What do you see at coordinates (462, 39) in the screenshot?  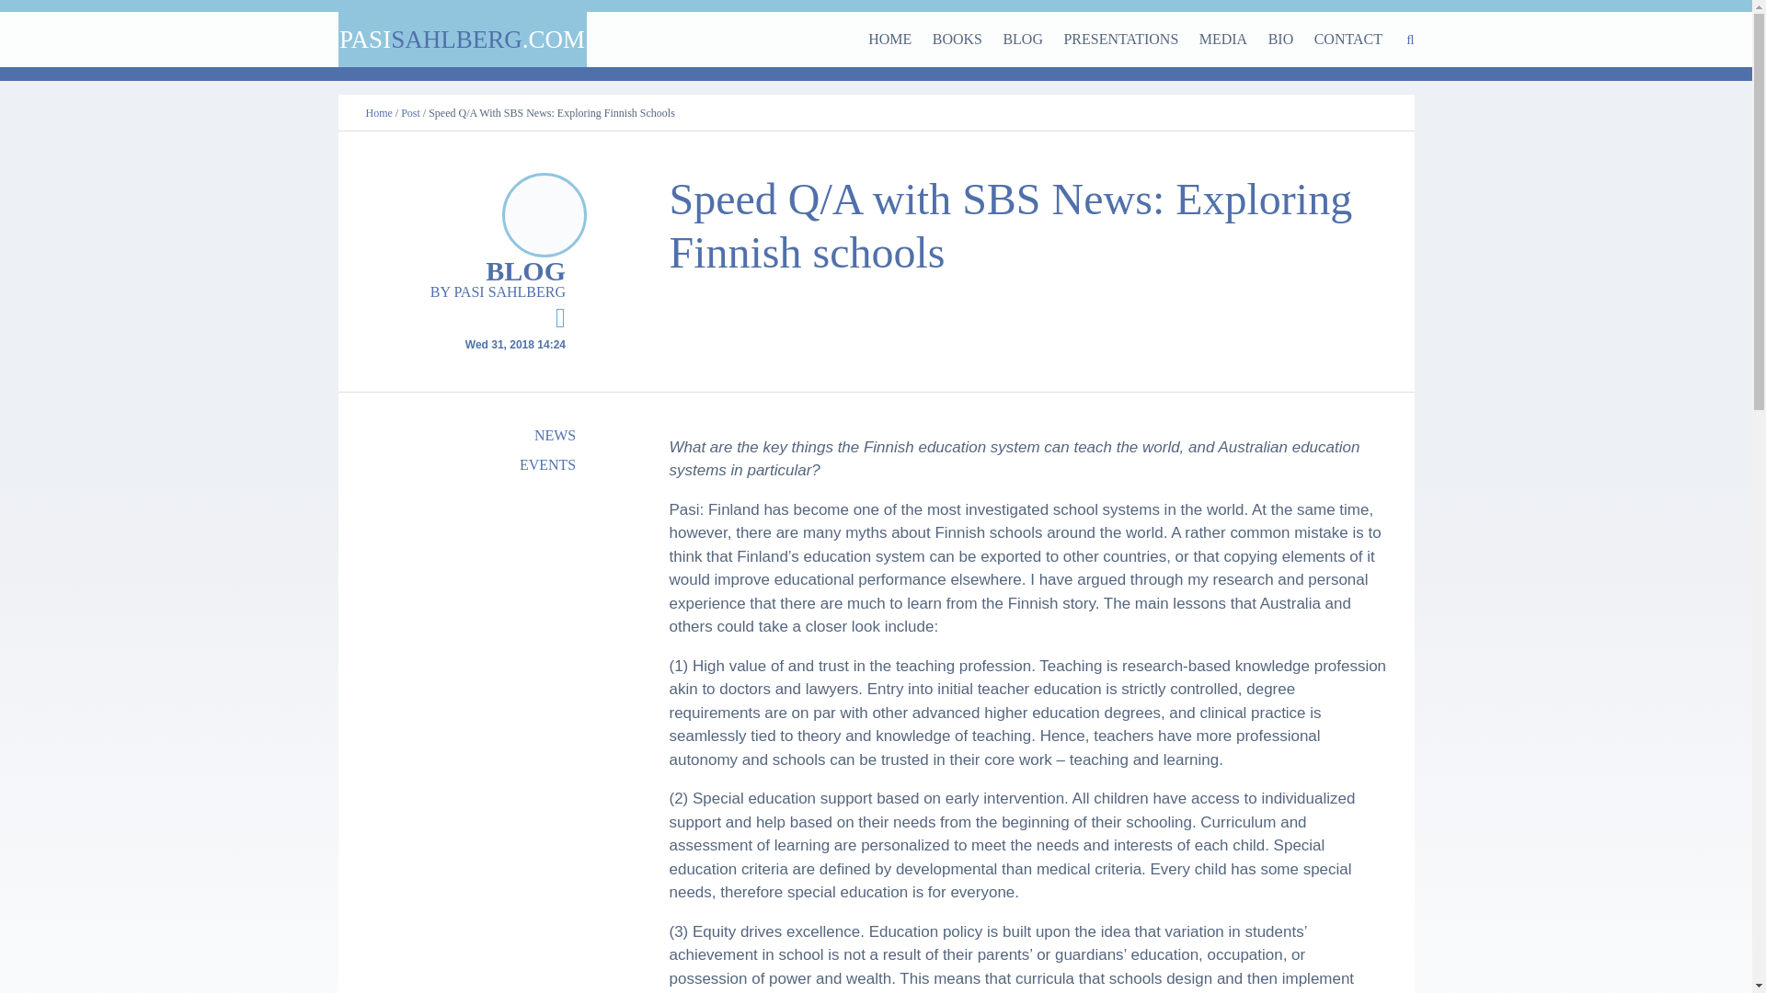 I see `PASISAHLBERG.COM` at bounding box center [462, 39].